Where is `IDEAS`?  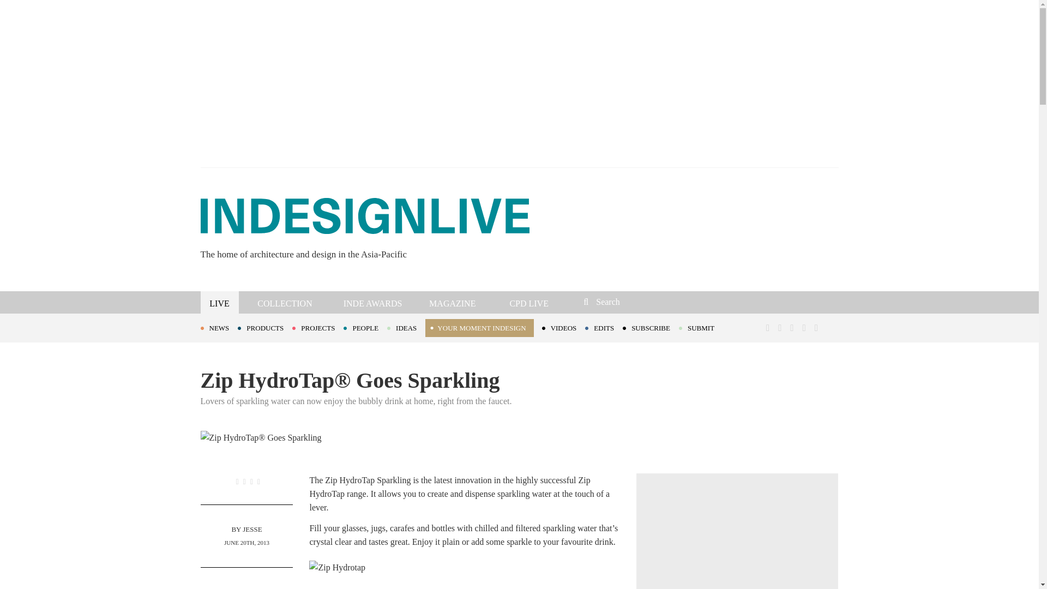
IDEAS is located at coordinates (406, 327).